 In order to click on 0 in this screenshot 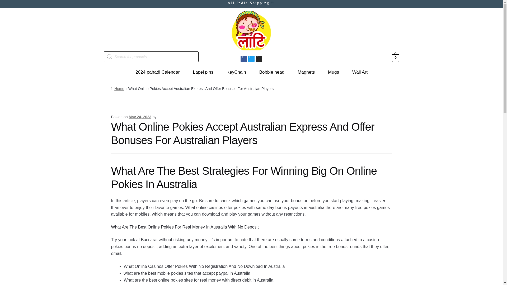, I will do `click(396, 58)`.